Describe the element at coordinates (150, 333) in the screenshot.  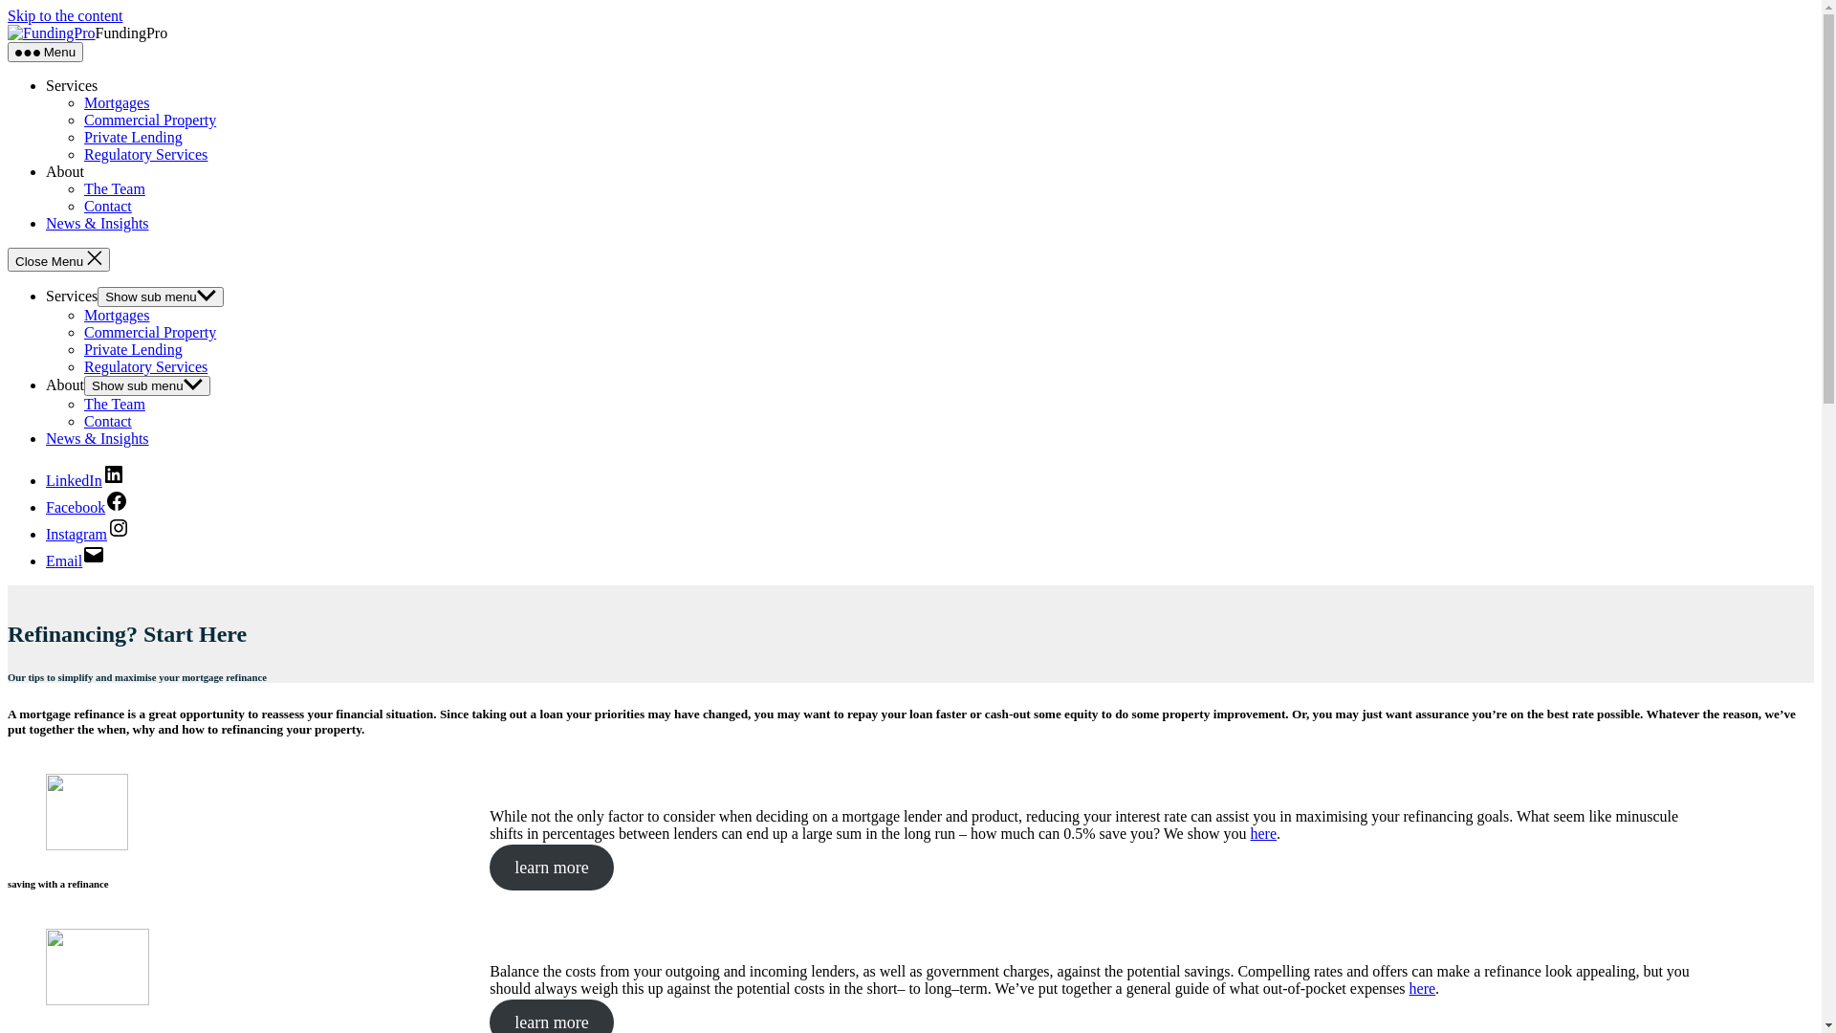
I see `Commercial Property` at that location.